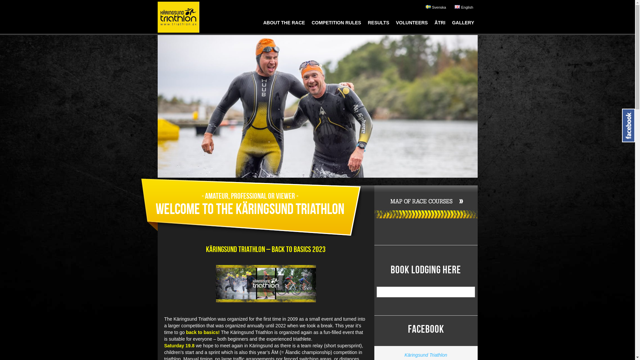 This screenshot has height=360, width=640. I want to click on COMPETITION RULES, so click(337, 25).